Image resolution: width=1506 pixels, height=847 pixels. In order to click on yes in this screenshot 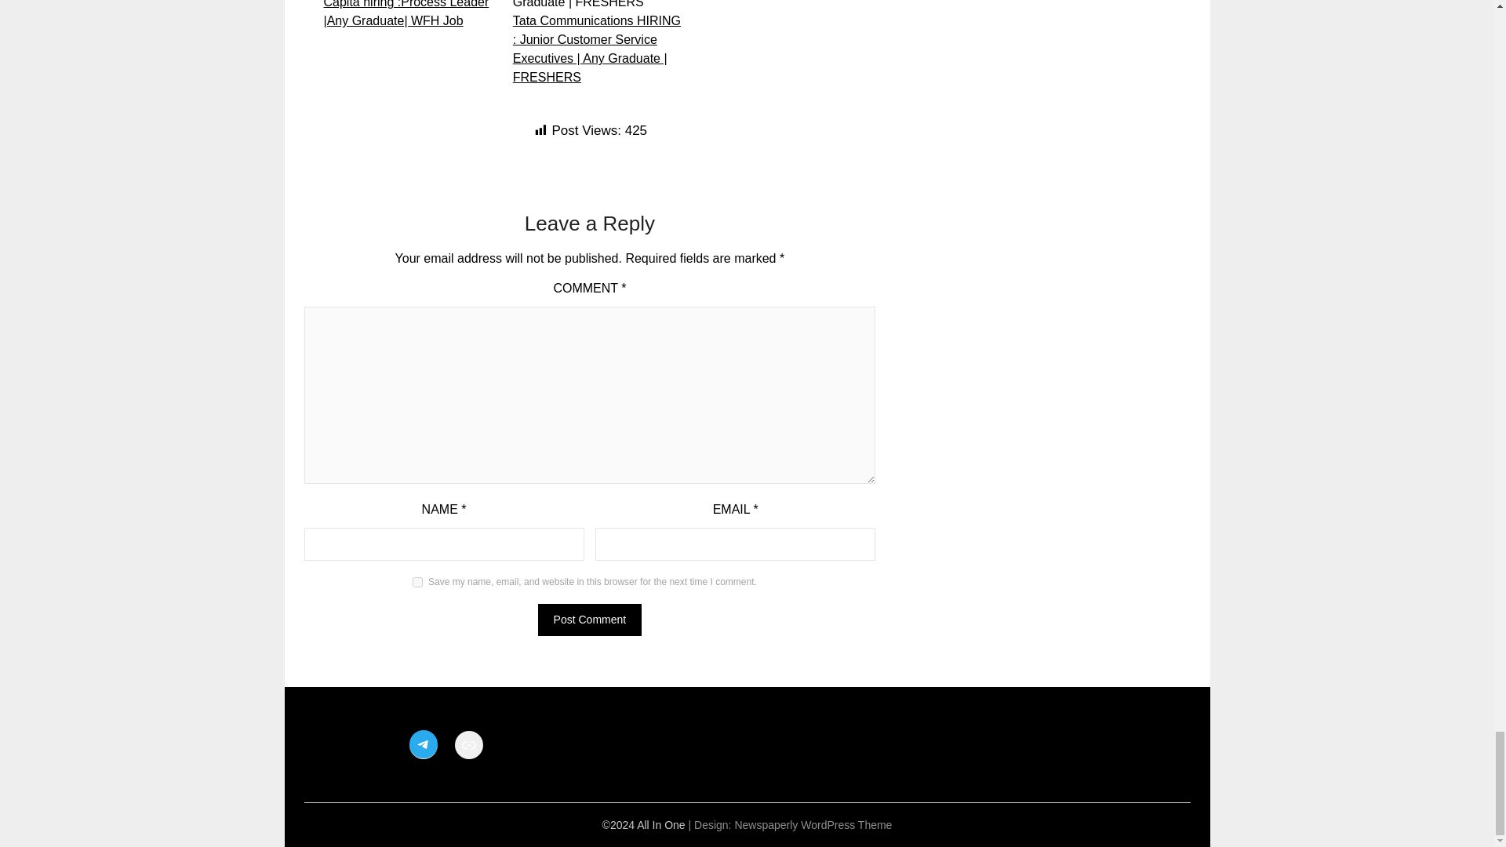, I will do `click(417, 582)`.